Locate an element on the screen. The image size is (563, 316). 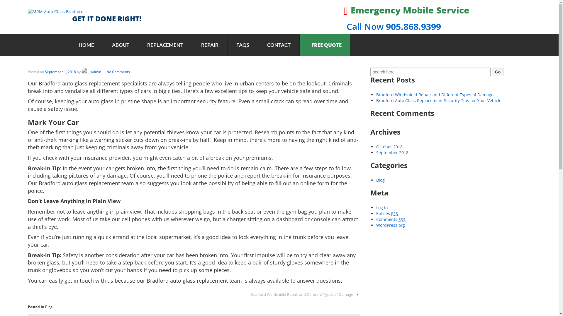
September 1, 2018 is located at coordinates (60, 72).